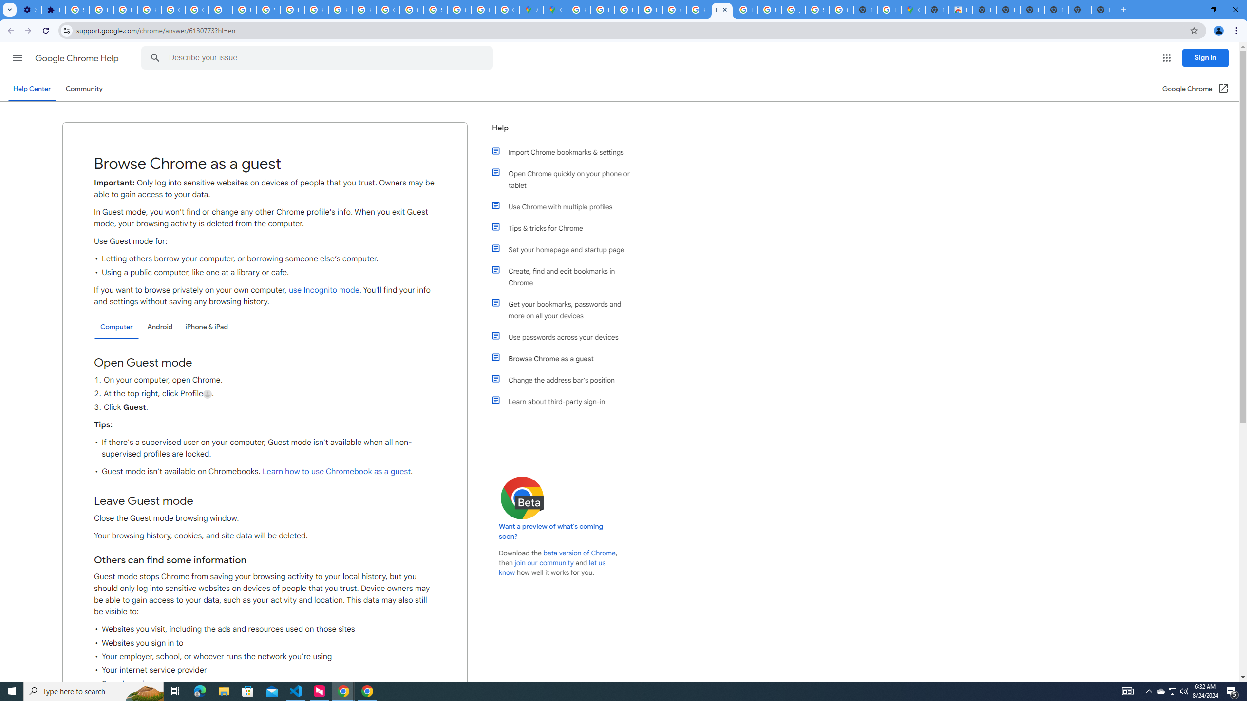 The width and height of the screenshot is (1247, 701). I want to click on Google Maps, so click(913, 10).